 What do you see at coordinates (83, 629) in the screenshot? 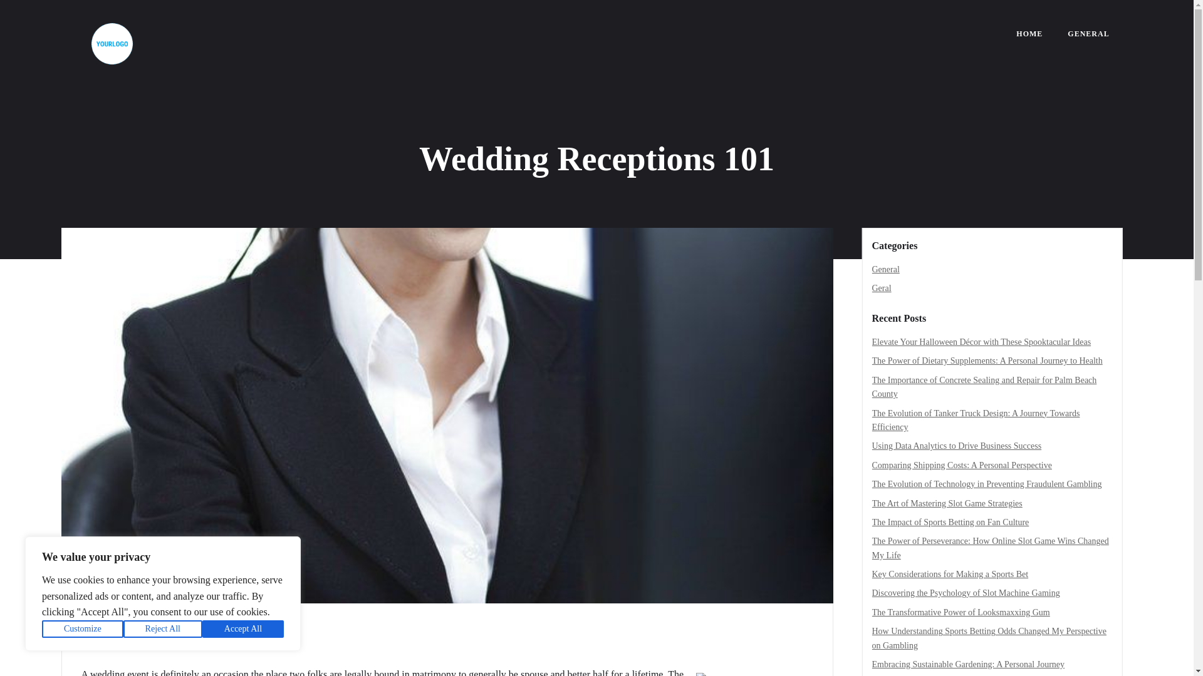
I see `Customize` at bounding box center [83, 629].